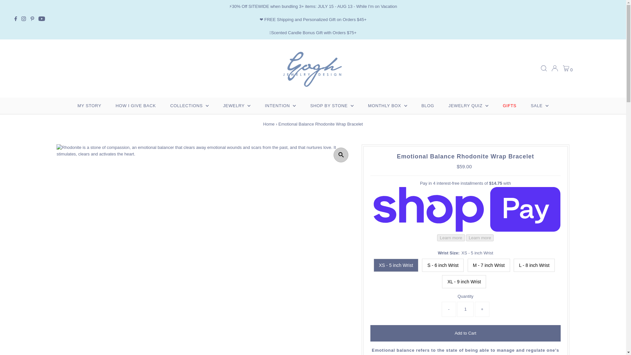 This screenshot has width=631, height=355. What do you see at coordinates (269, 124) in the screenshot?
I see `Home` at bounding box center [269, 124].